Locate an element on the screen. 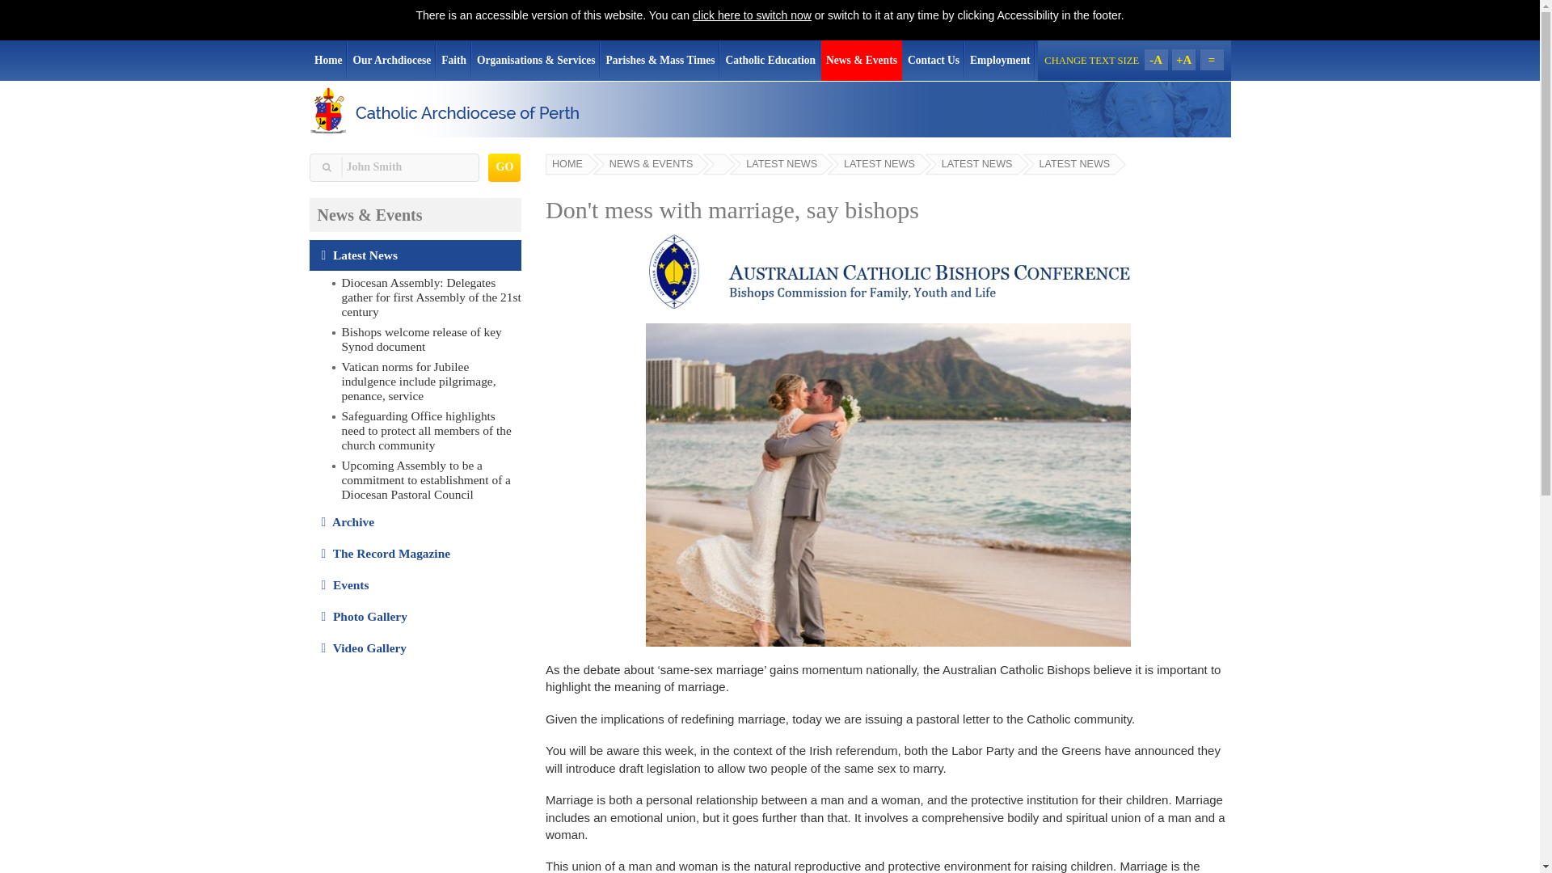  Catholic Education is located at coordinates (770, 60).